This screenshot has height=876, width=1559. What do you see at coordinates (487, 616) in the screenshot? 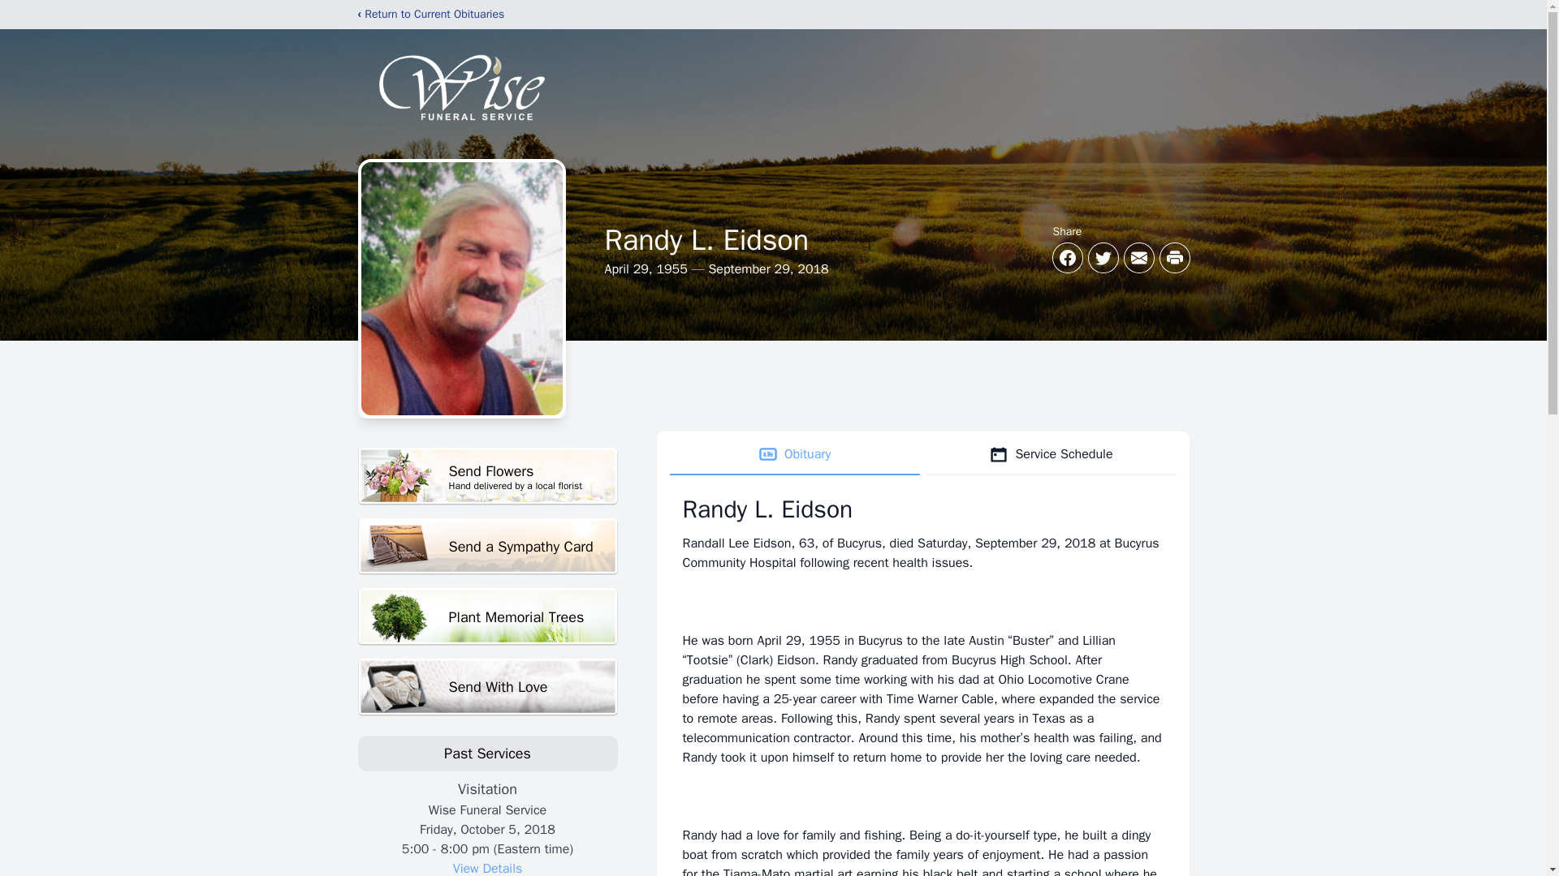
I see `Plant Memorial Trees` at bounding box center [487, 616].